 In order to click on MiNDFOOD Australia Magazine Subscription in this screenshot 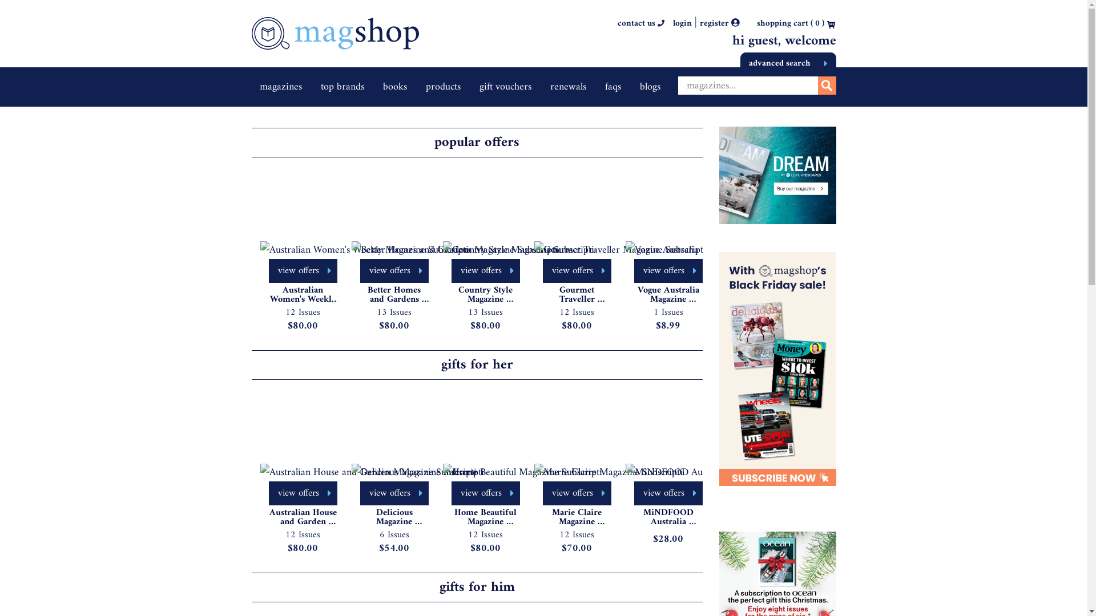, I will do `click(668, 517)`.